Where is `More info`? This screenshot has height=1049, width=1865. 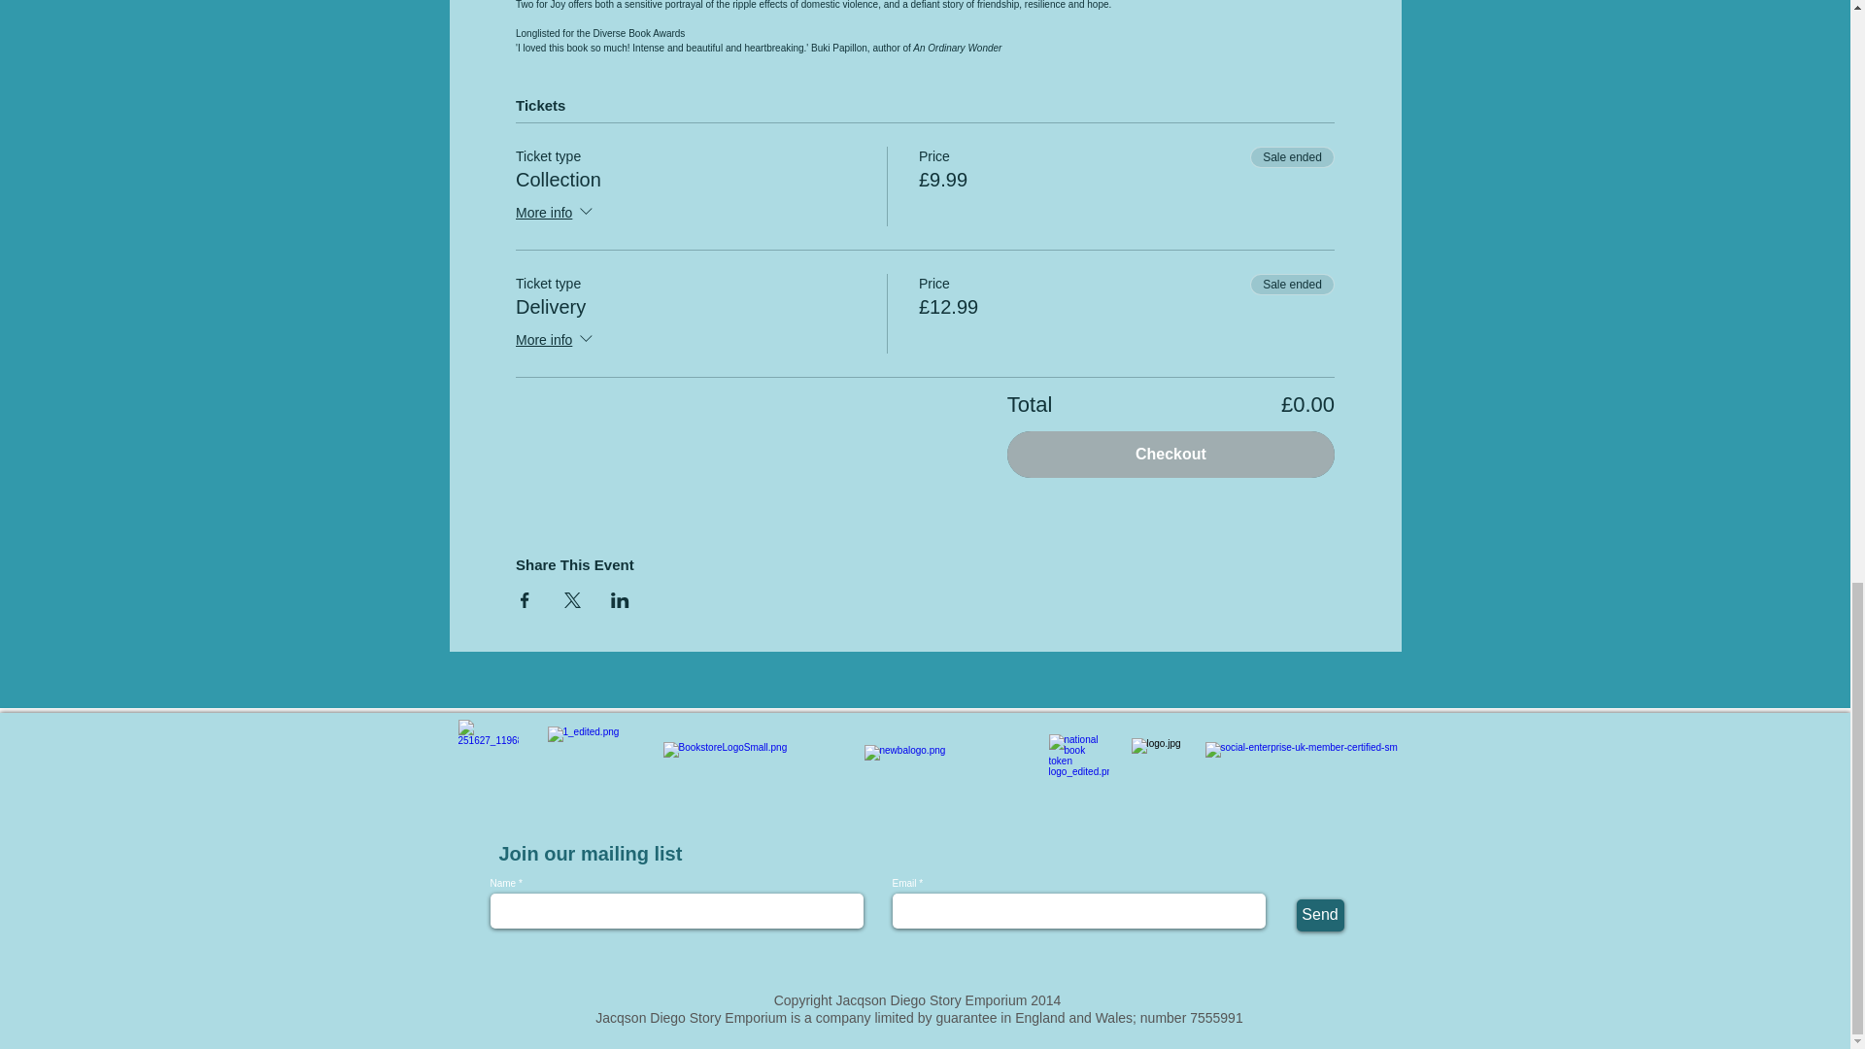
More info is located at coordinates (556, 214).